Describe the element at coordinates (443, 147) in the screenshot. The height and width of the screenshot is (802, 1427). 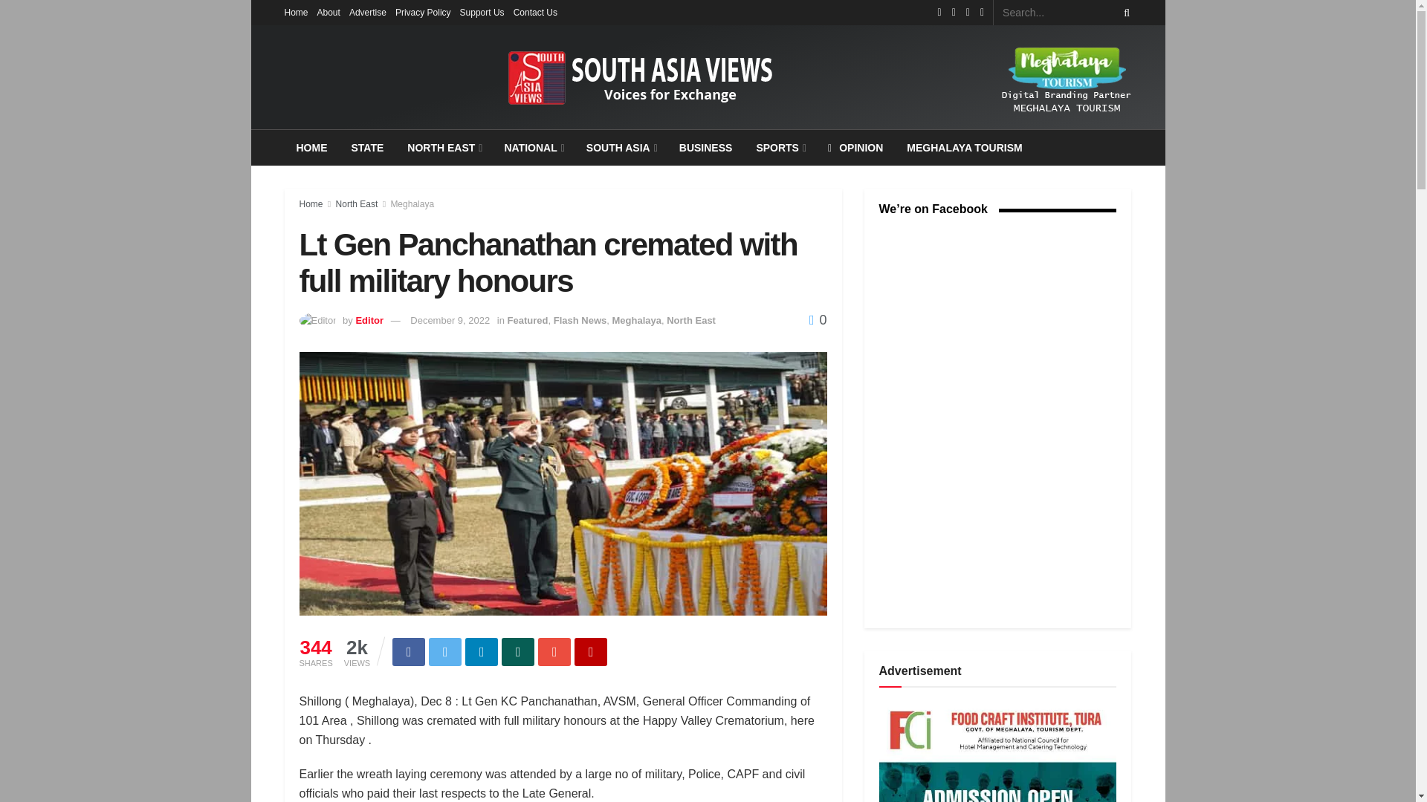
I see `NORTH EAST` at that location.